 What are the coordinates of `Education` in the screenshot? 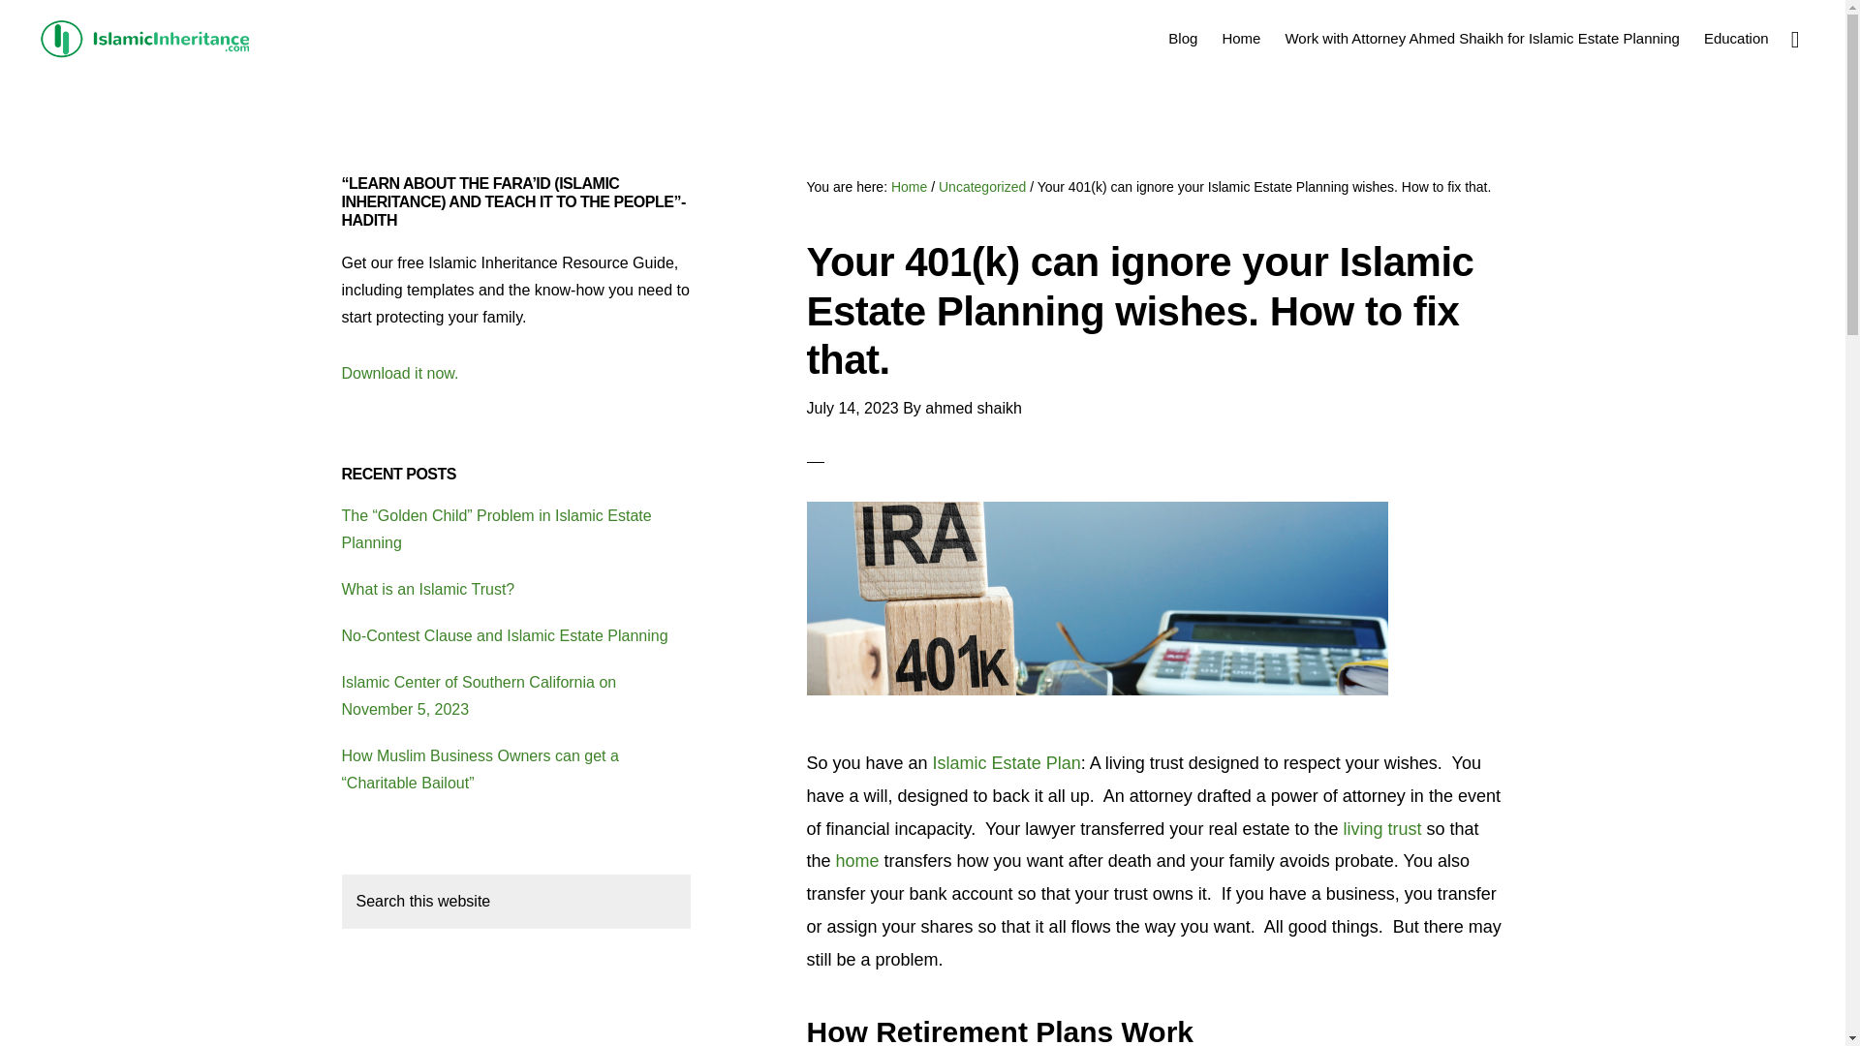 It's located at (1736, 37).